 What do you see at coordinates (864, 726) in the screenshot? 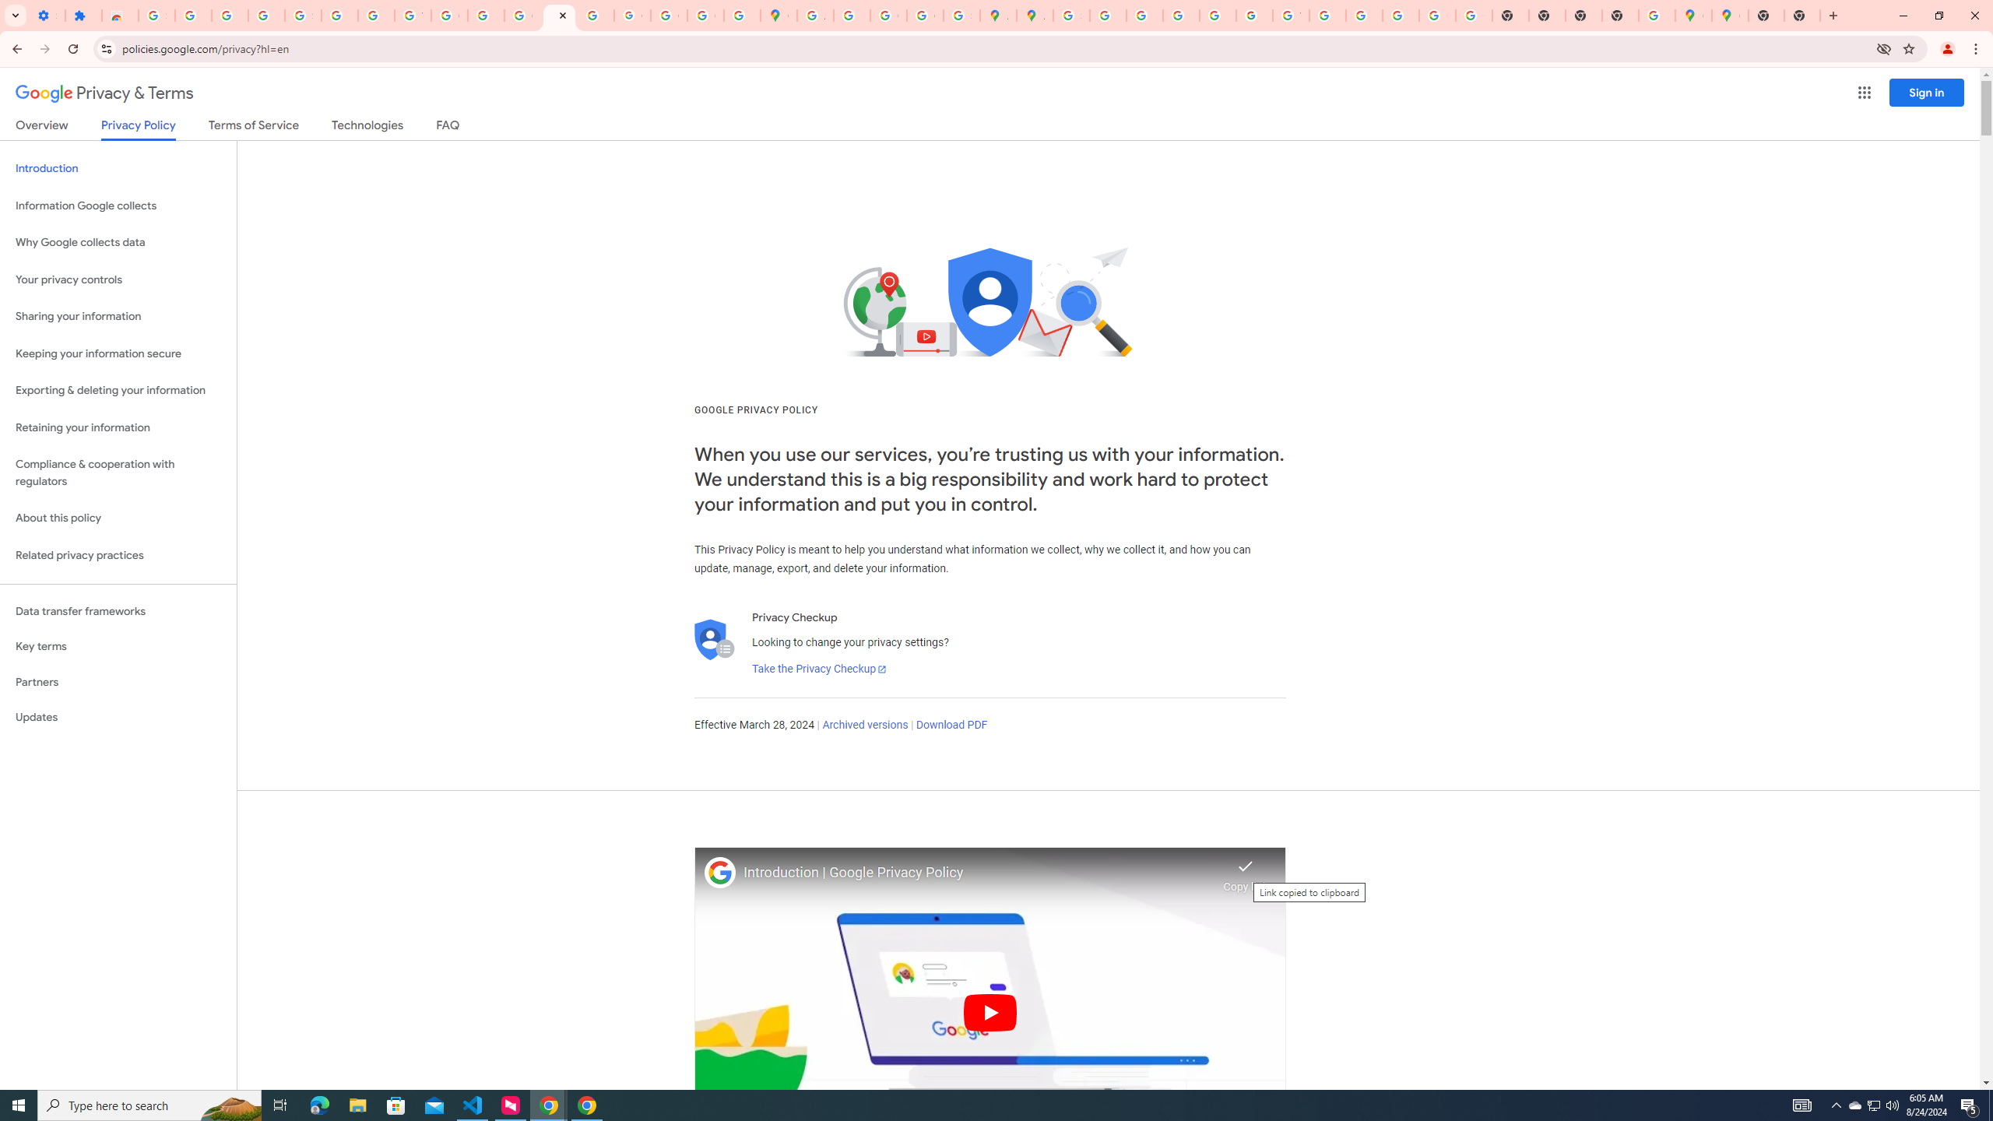
I see `Archived versions` at bounding box center [864, 726].